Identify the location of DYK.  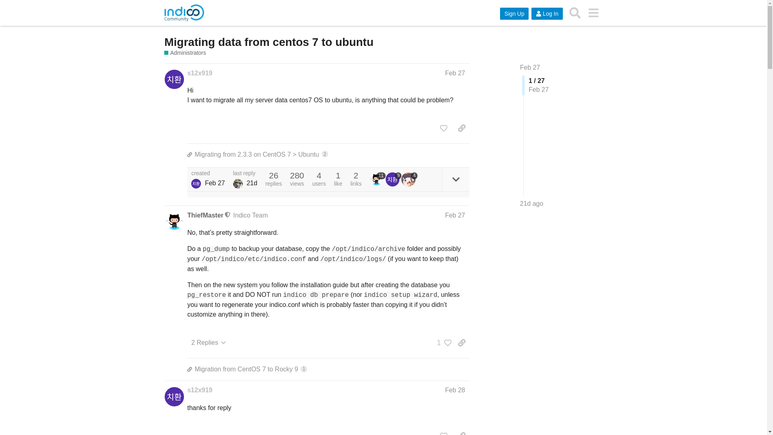
(409, 179).